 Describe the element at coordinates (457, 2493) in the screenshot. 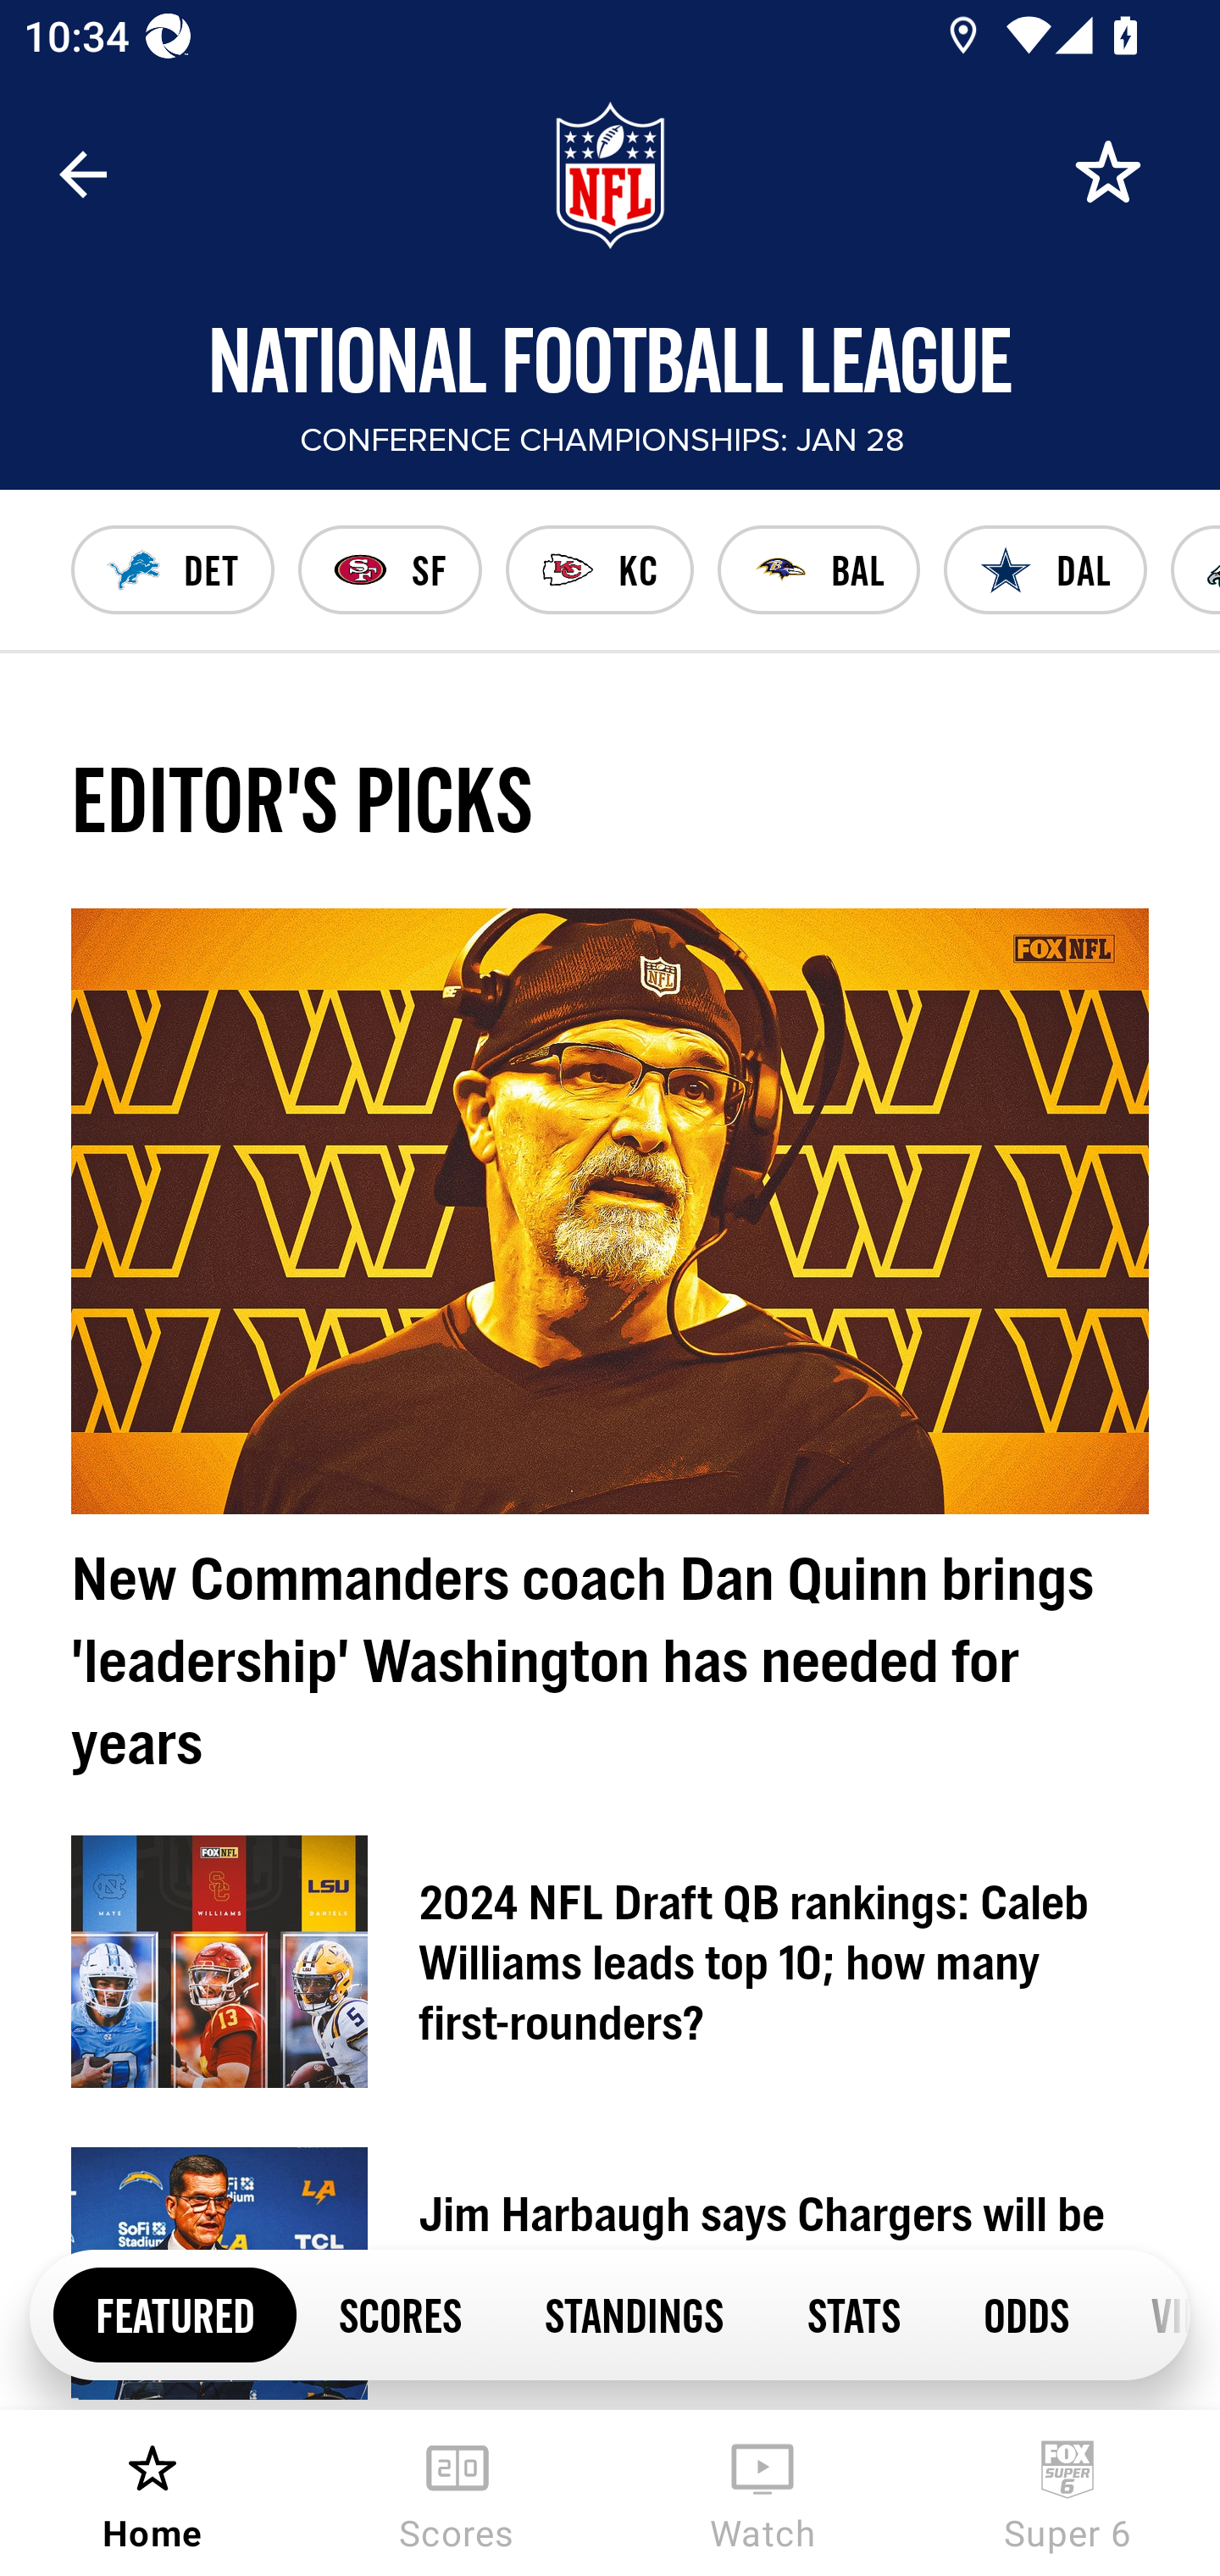

I see `Scores` at that location.